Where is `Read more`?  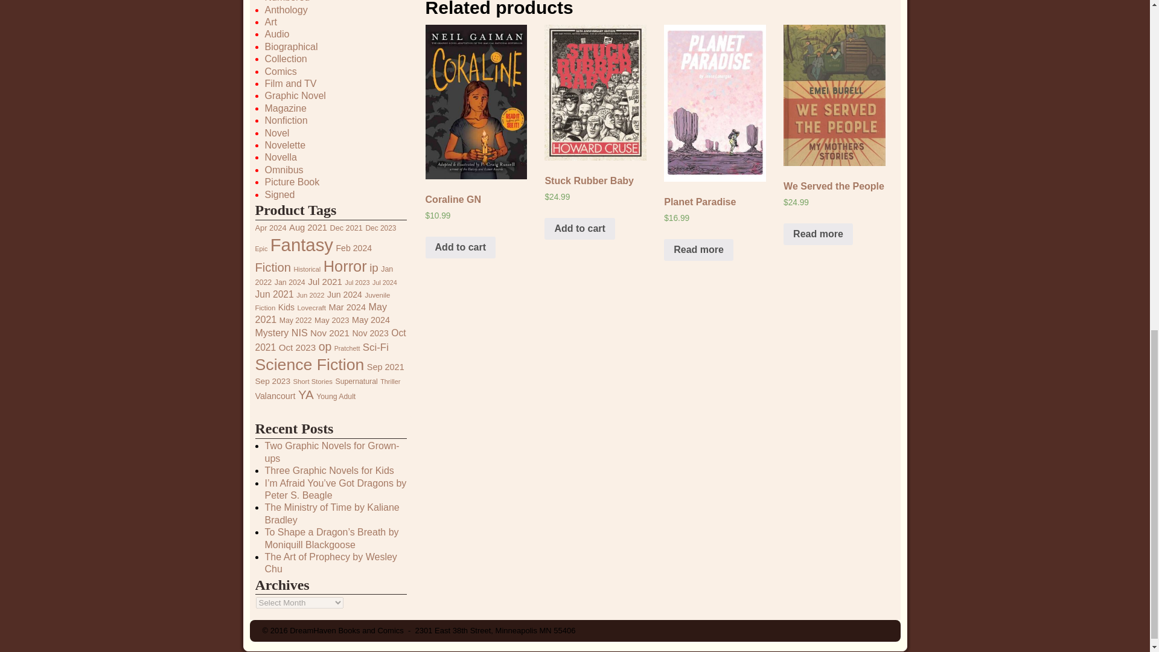 Read more is located at coordinates (818, 234).